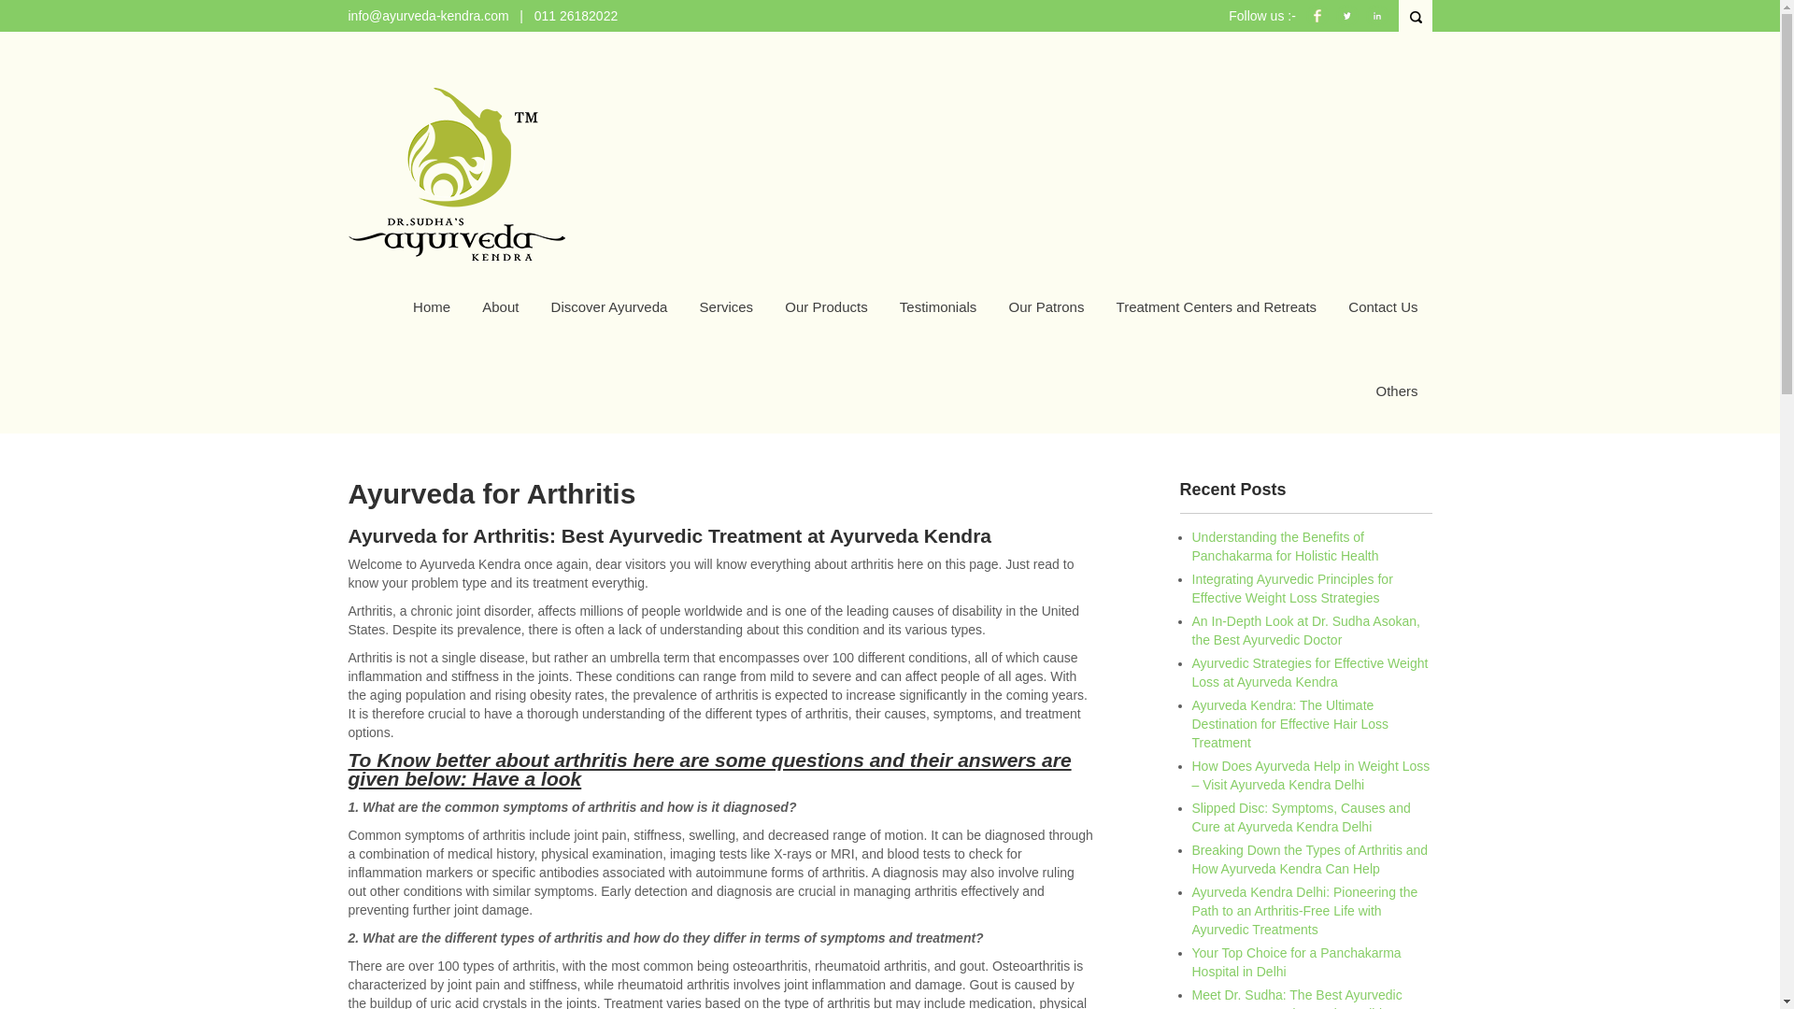  What do you see at coordinates (1347, 24) in the screenshot?
I see `Twitter` at bounding box center [1347, 24].